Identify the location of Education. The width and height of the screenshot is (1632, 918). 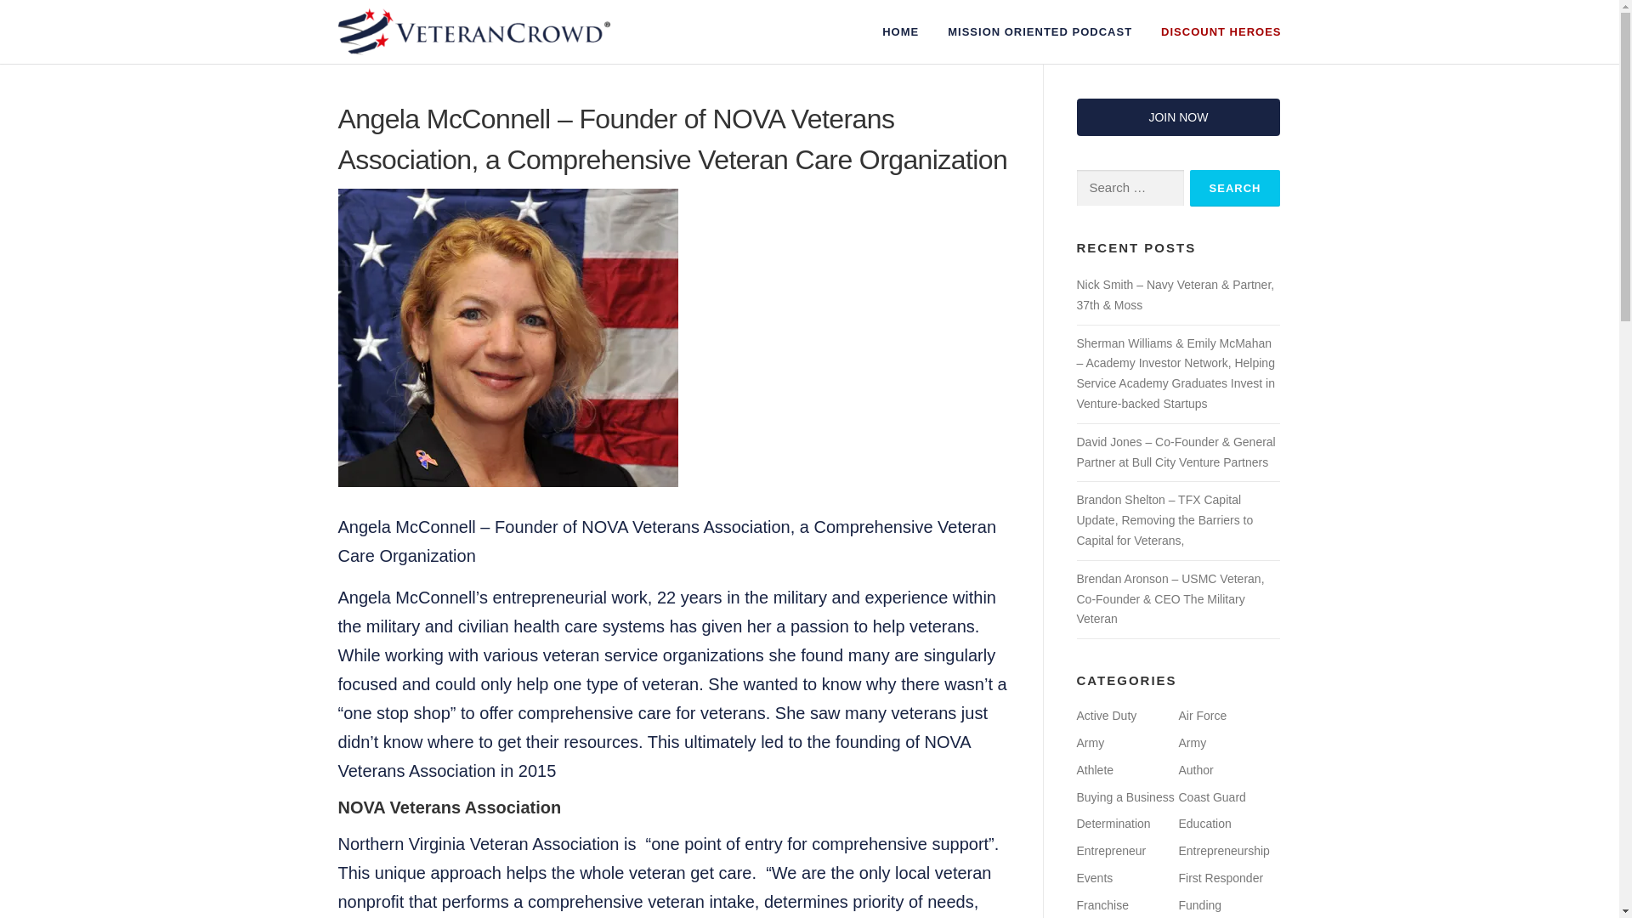
(1204, 824).